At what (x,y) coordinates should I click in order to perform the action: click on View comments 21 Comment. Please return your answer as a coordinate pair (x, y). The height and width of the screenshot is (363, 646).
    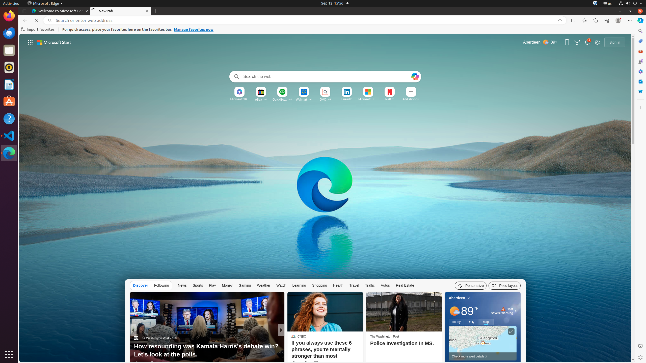
    Looking at the image, I should click on (317, 364).